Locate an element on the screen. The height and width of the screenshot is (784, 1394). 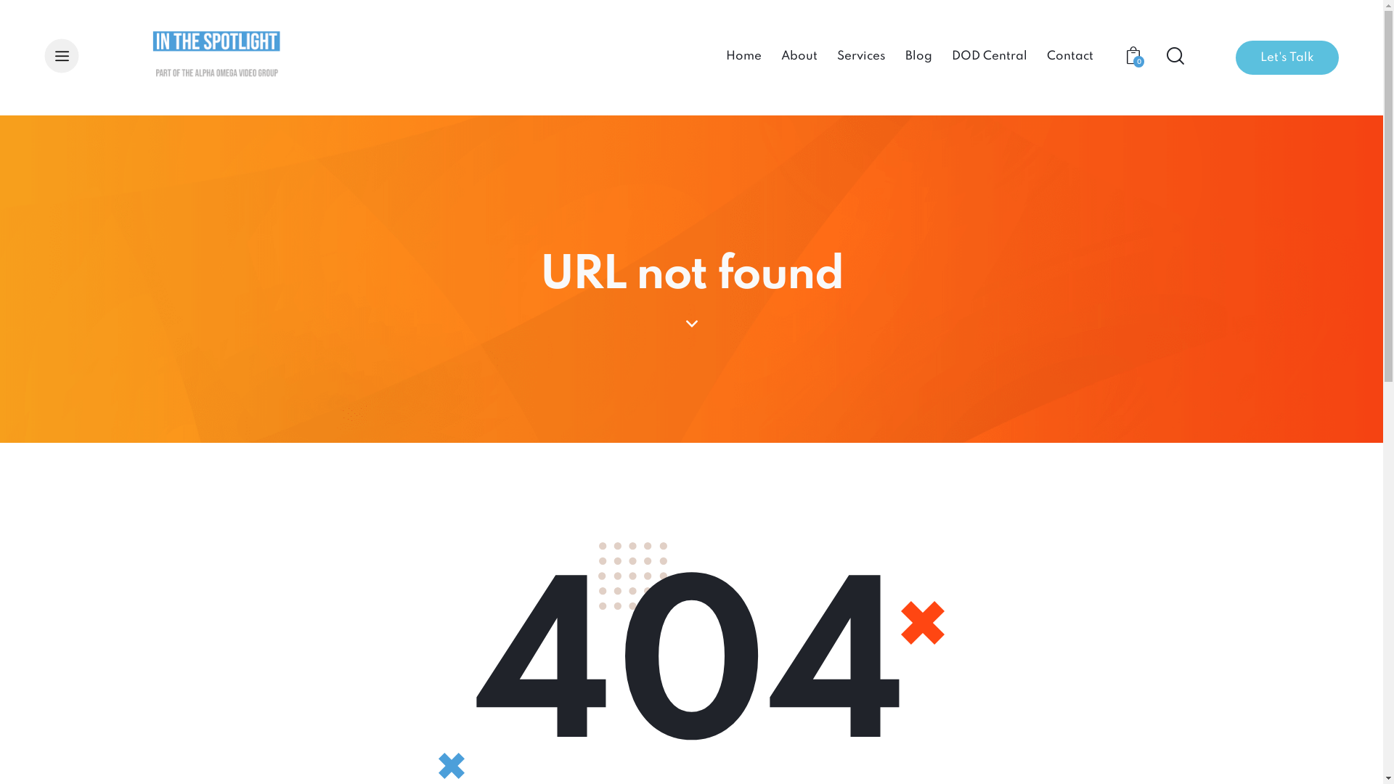
DOD Central is located at coordinates (989, 58).